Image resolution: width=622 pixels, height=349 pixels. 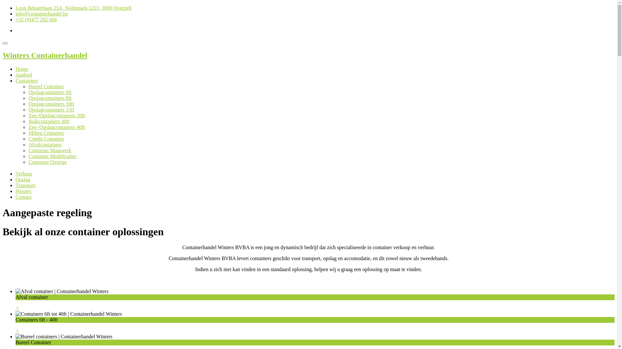 I want to click on +, so click(x=17, y=331).